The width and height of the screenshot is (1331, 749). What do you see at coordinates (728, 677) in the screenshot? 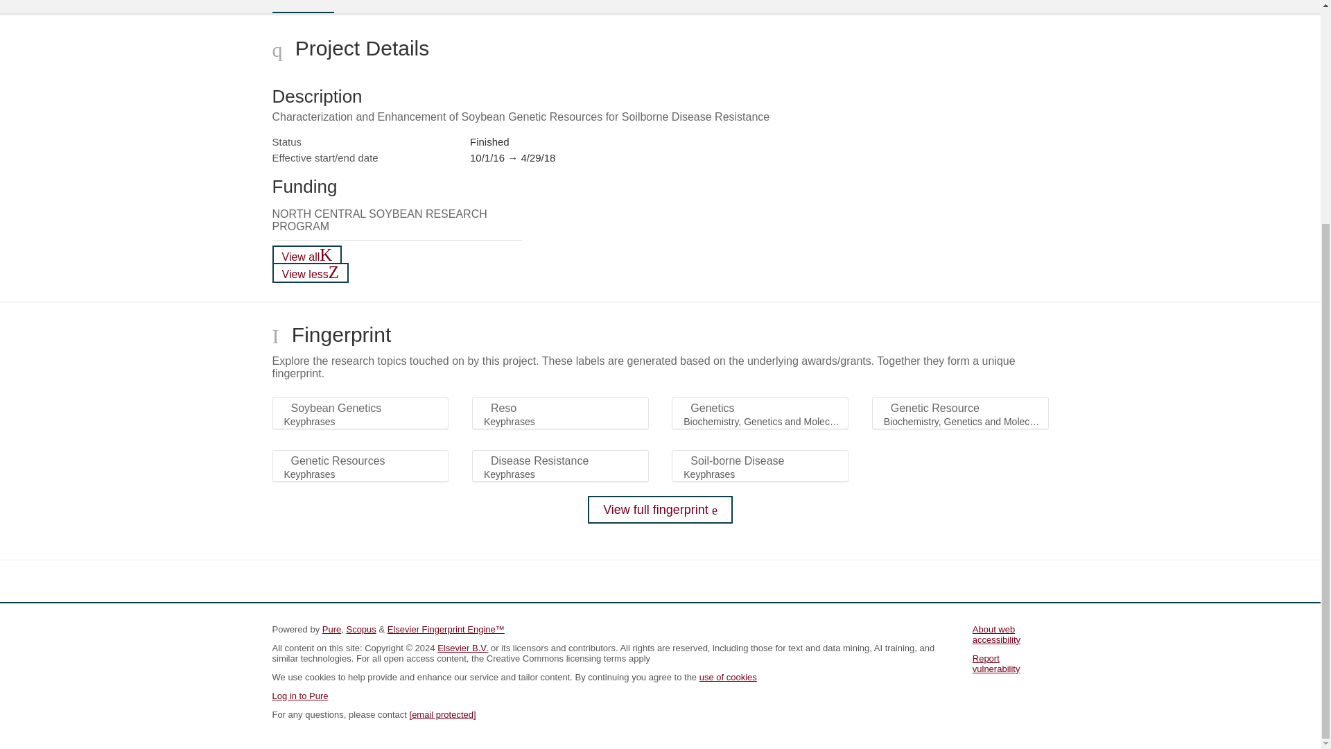
I see `use of cookies` at bounding box center [728, 677].